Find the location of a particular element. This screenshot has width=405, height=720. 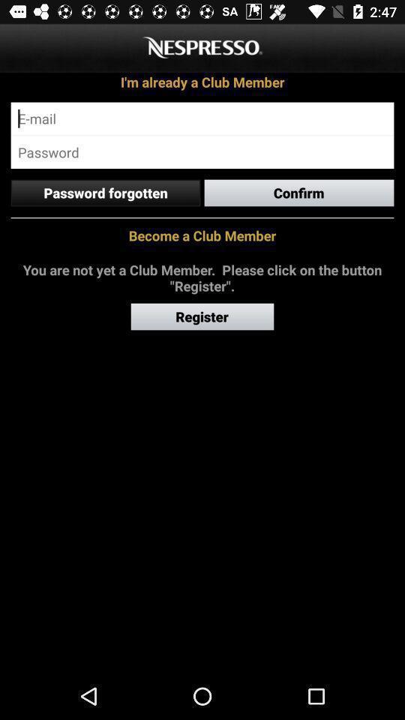

add e-mail is located at coordinates (202, 118).